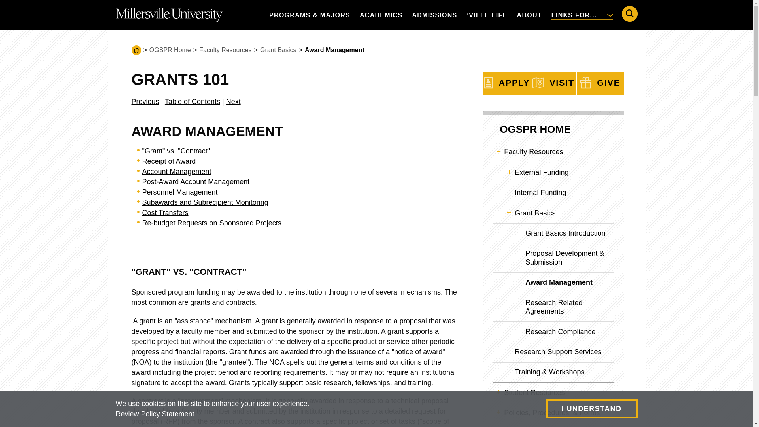 This screenshot has height=427, width=759. Describe the element at coordinates (434, 15) in the screenshot. I see `Admissions` at that location.